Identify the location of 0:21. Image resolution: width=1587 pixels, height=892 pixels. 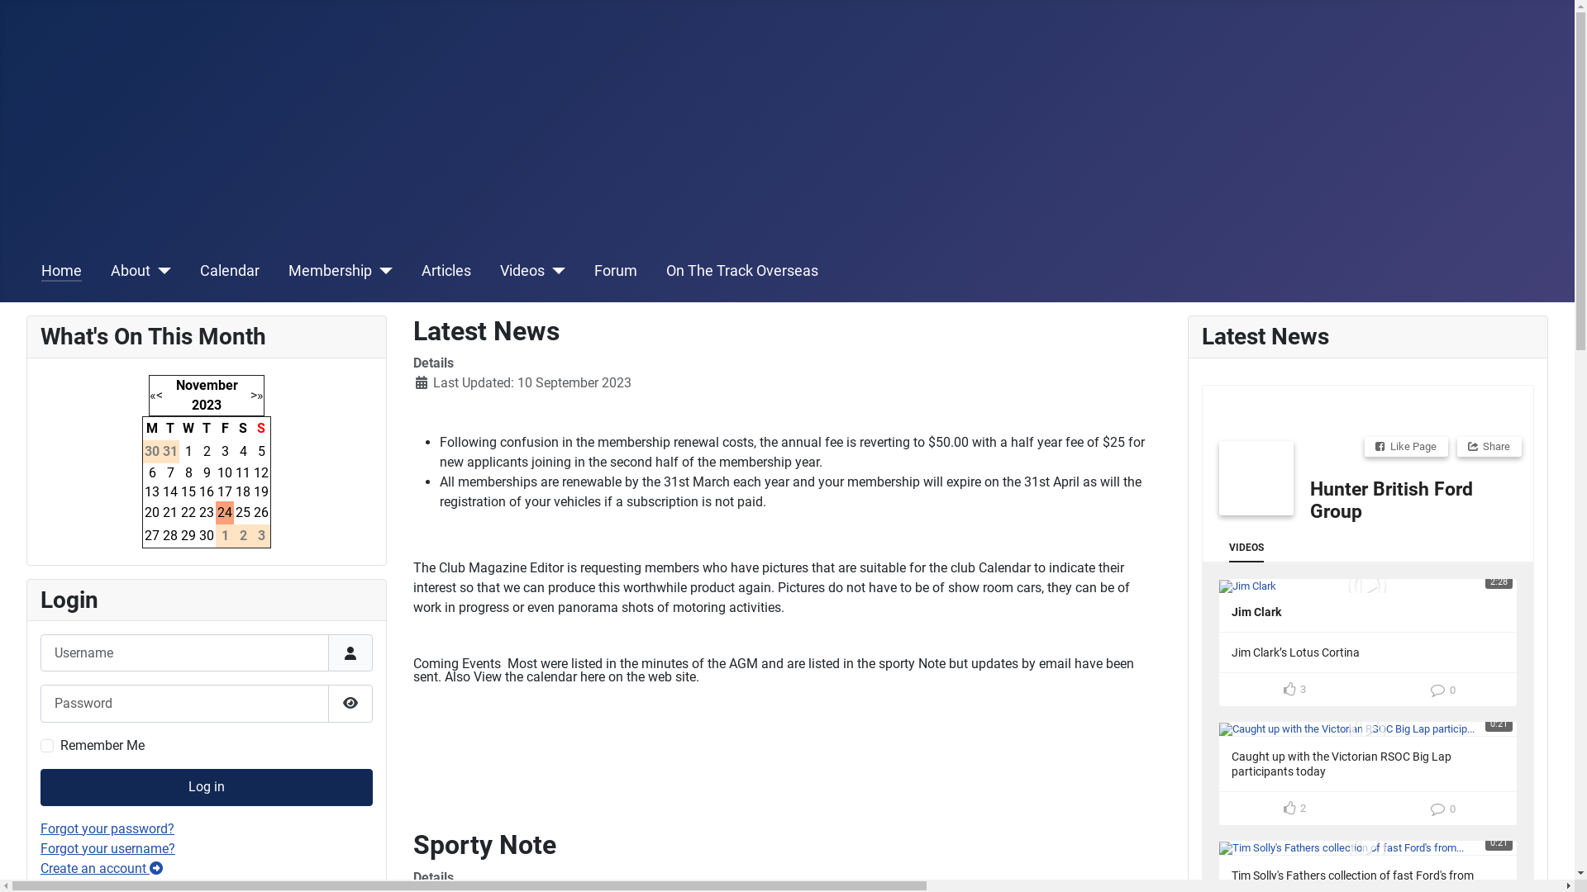
(1368, 728).